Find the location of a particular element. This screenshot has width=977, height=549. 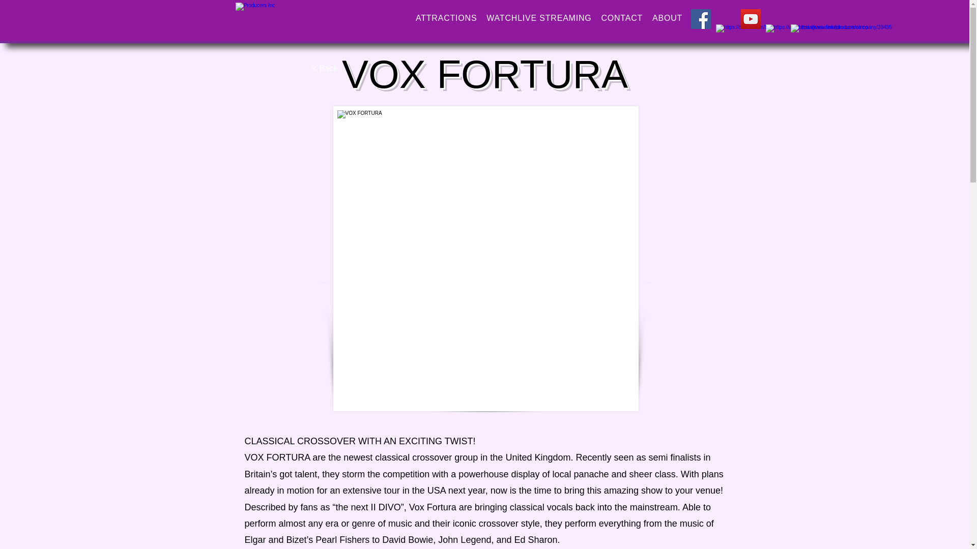

CONTACT is located at coordinates (622, 18).